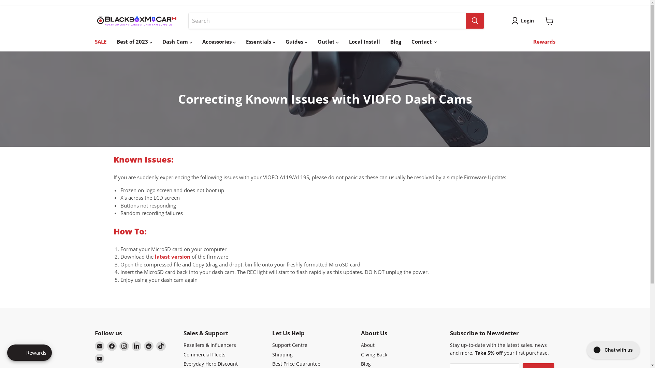 This screenshot has height=368, width=655. What do you see at coordinates (136, 346) in the screenshot?
I see `Find us on LinkedIn` at bounding box center [136, 346].